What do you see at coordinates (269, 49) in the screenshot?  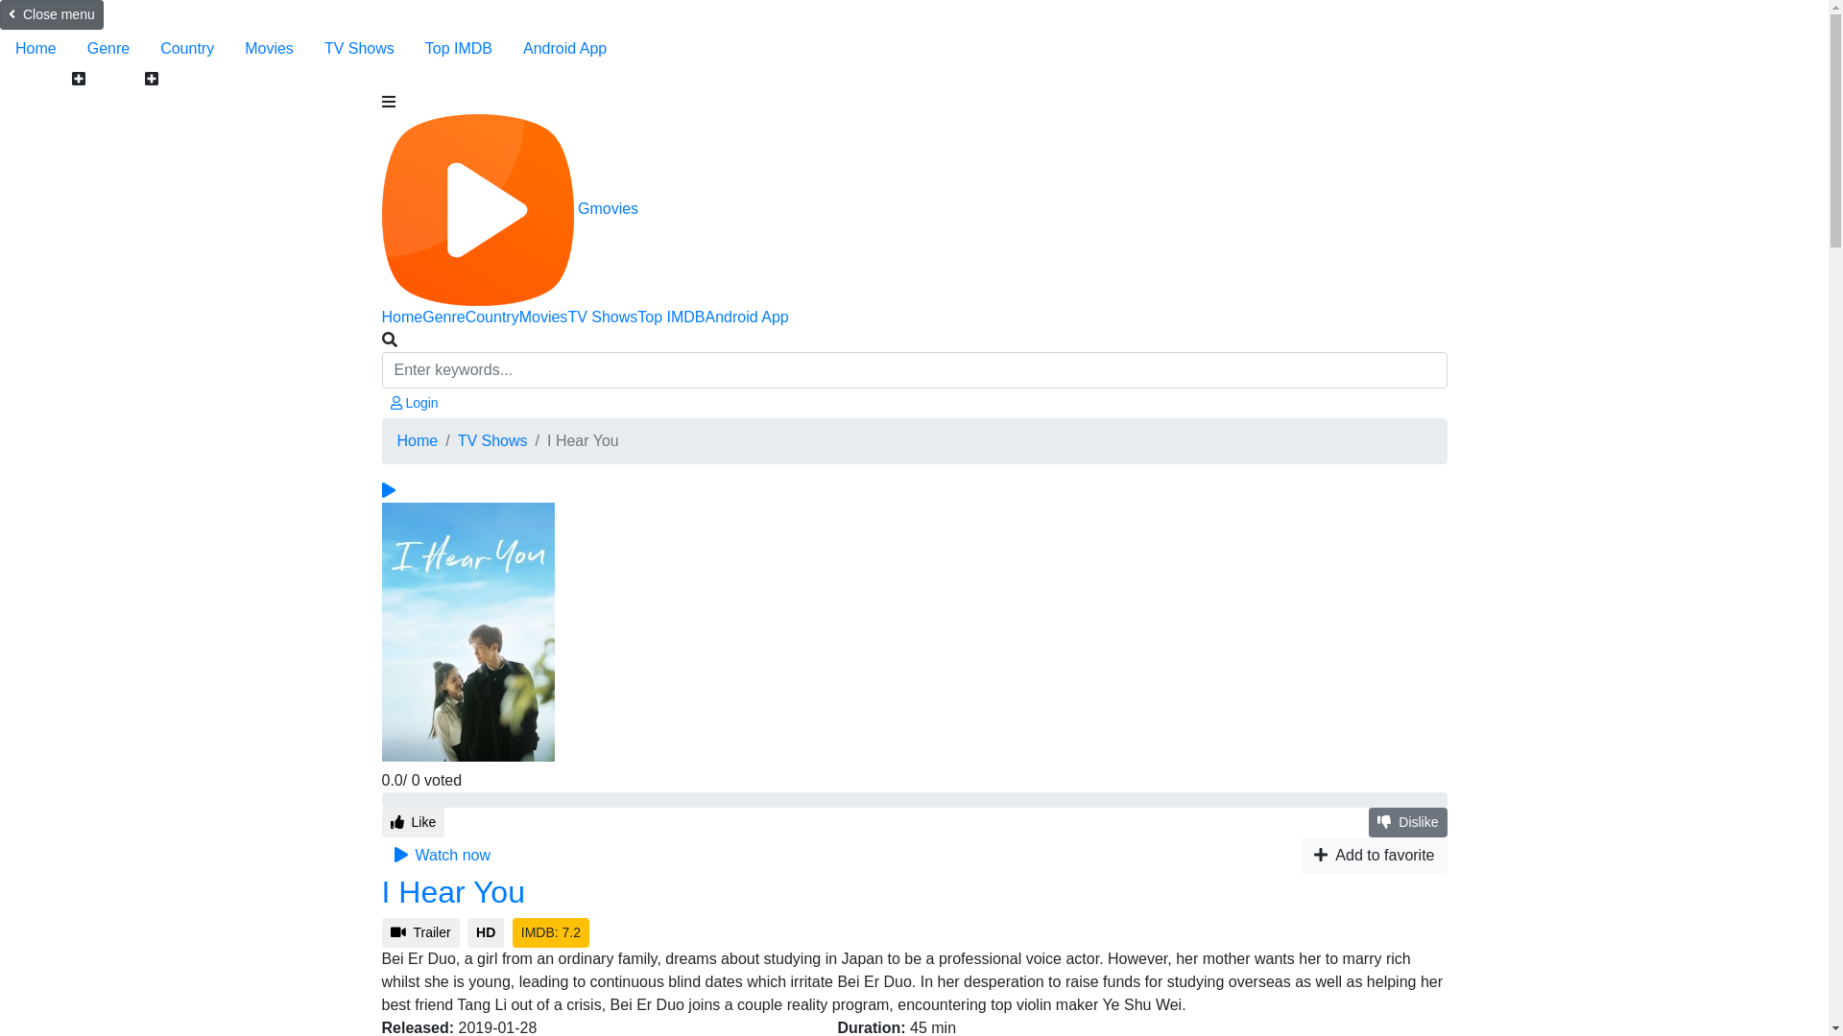 I see `Movies` at bounding box center [269, 49].